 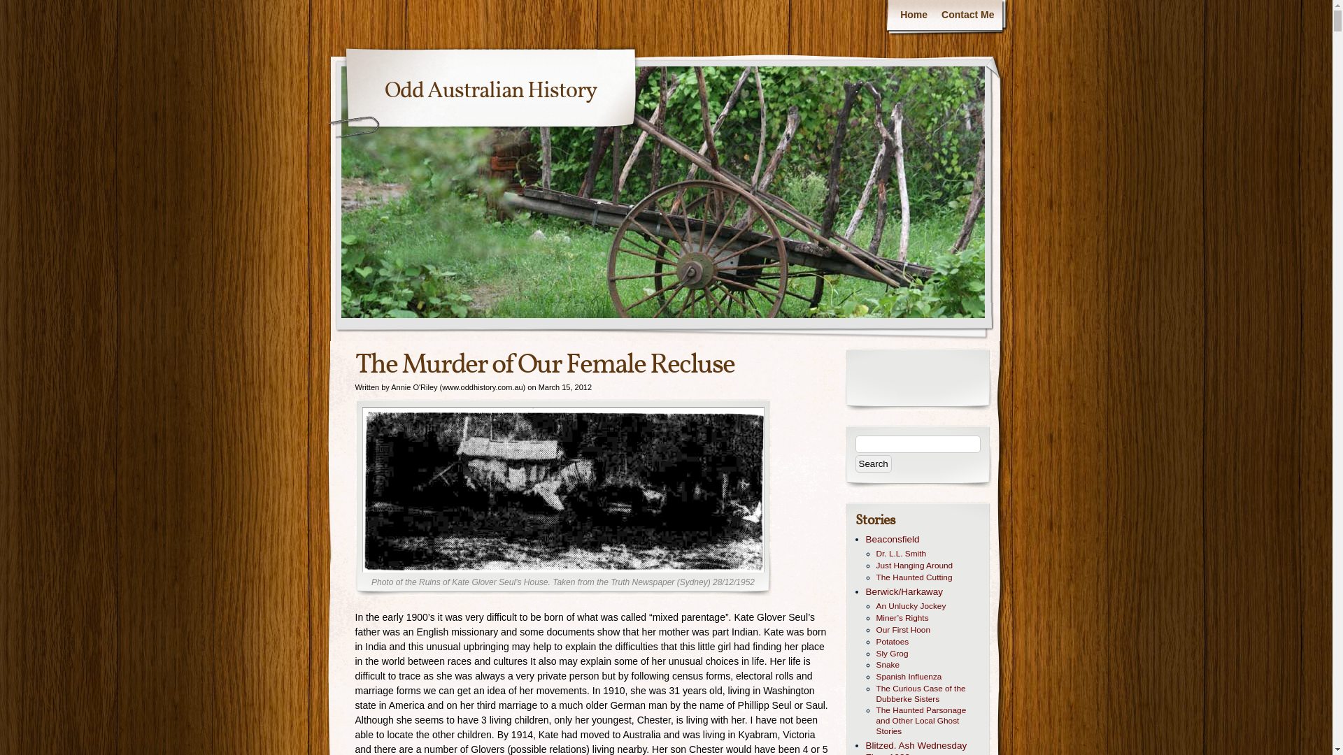 I want to click on The Haunted Cutting, so click(x=928, y=577).